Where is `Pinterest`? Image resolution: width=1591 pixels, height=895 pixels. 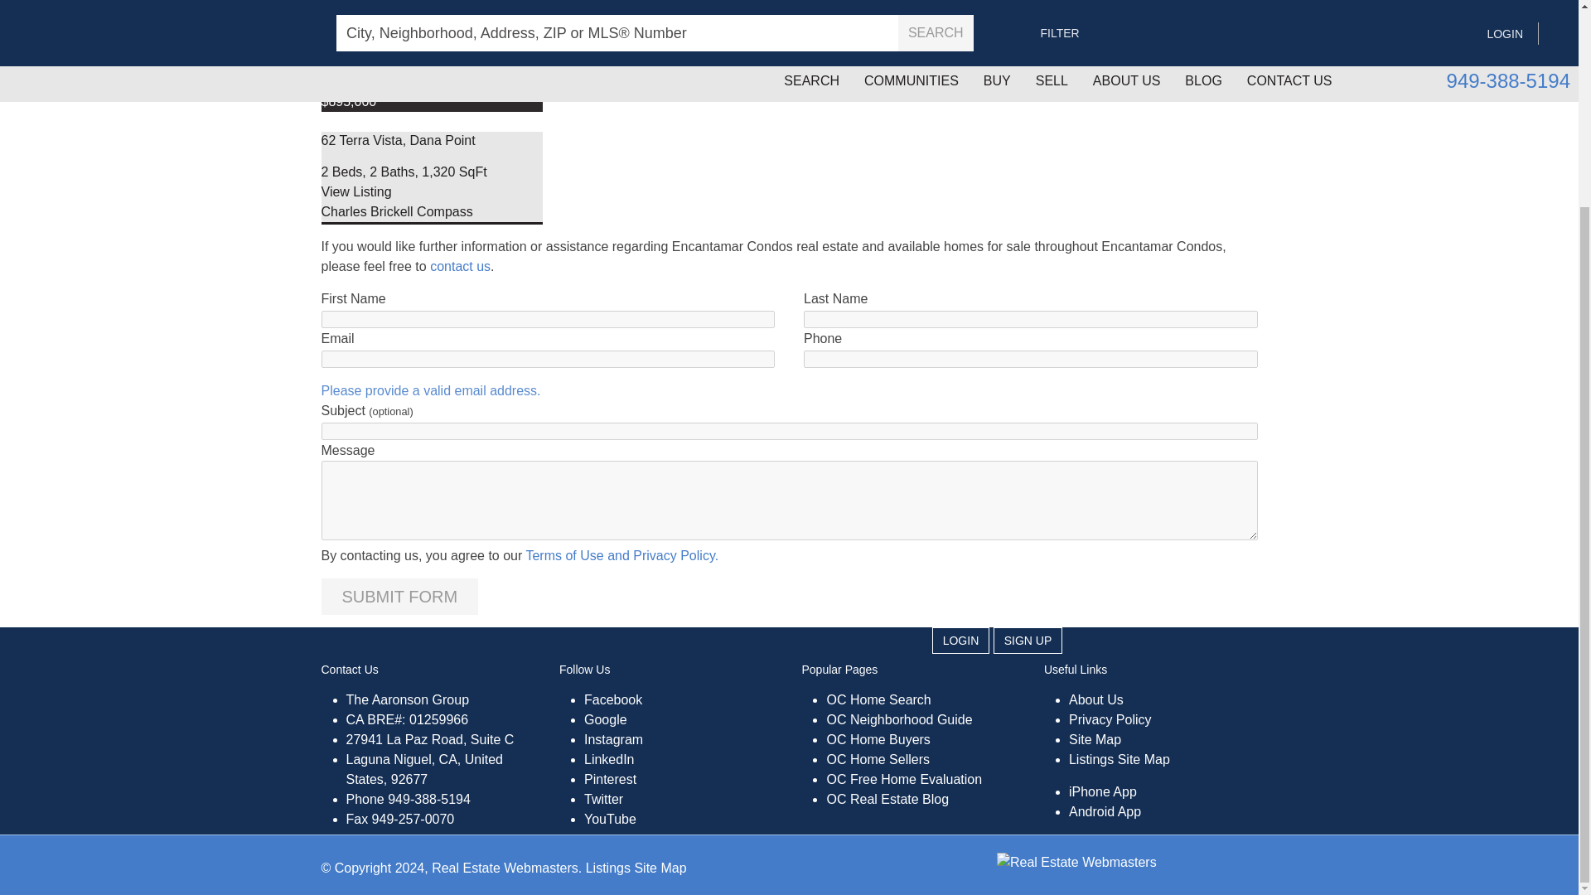 Pinterest is located at coordinates (610, 779).